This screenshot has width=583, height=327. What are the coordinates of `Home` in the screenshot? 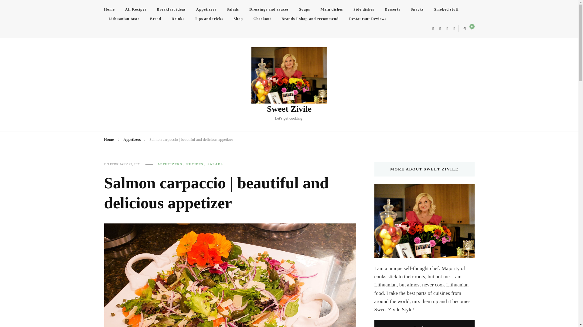 It's located at (109, 139).